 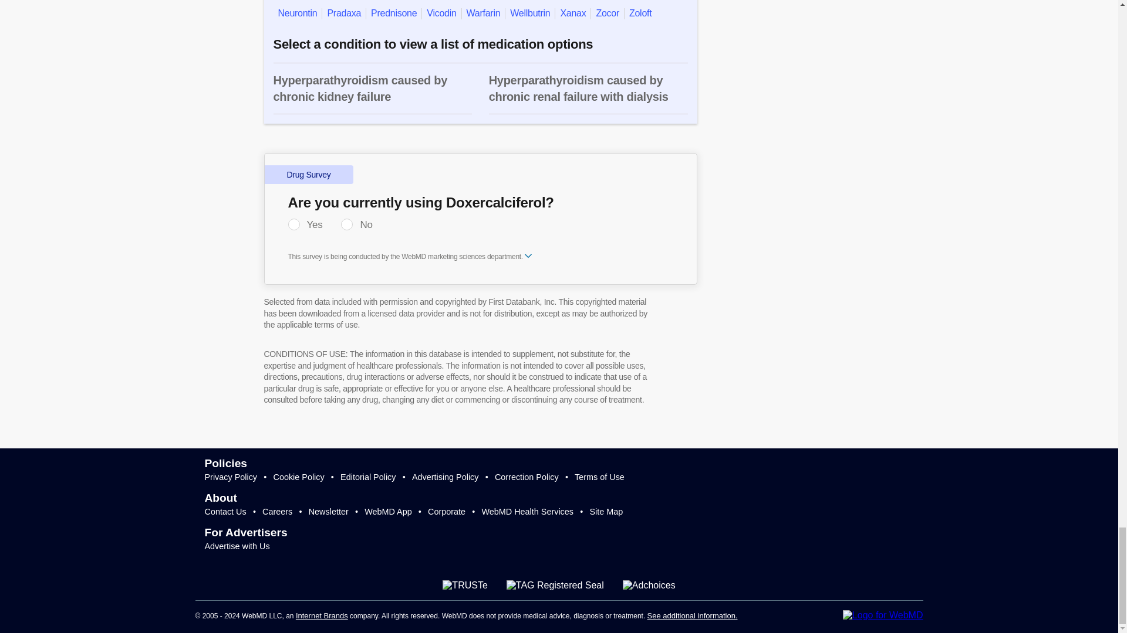 What do you see at coordinates (465, 585) in the screenshot?
I see `TRUSTe Privacy Certification` at bounding box center [465, 585].